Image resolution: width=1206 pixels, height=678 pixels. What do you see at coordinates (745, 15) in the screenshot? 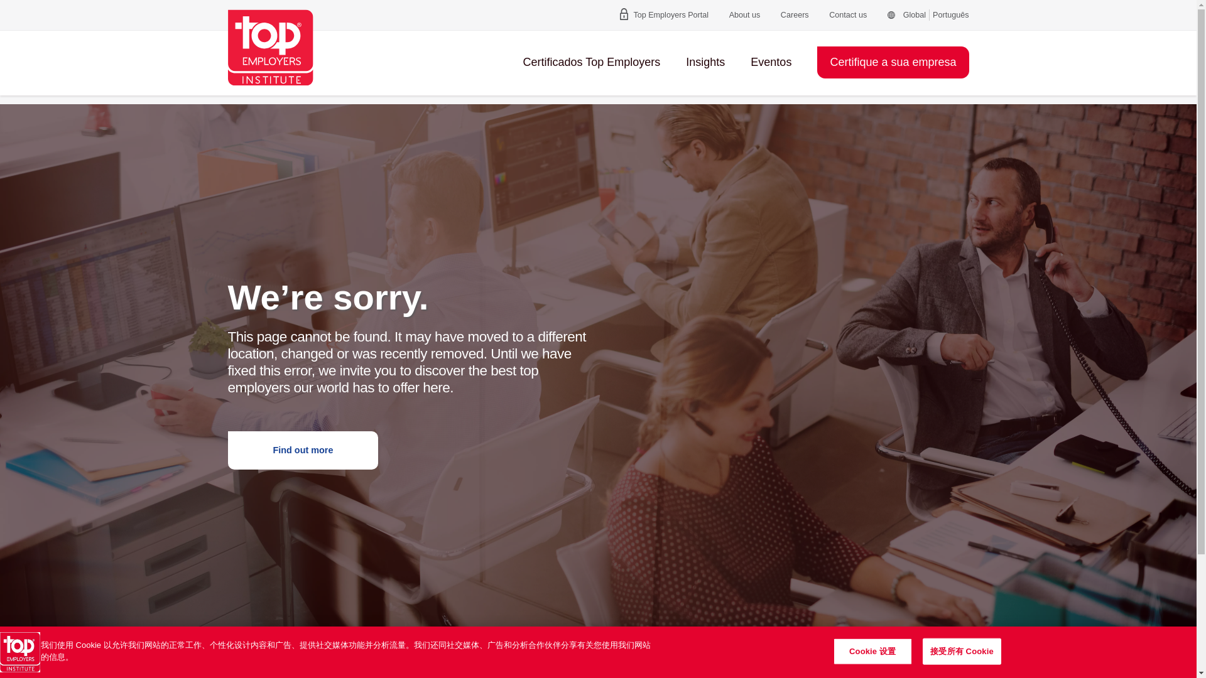
I see `About us` at bounding box center [745, 15].